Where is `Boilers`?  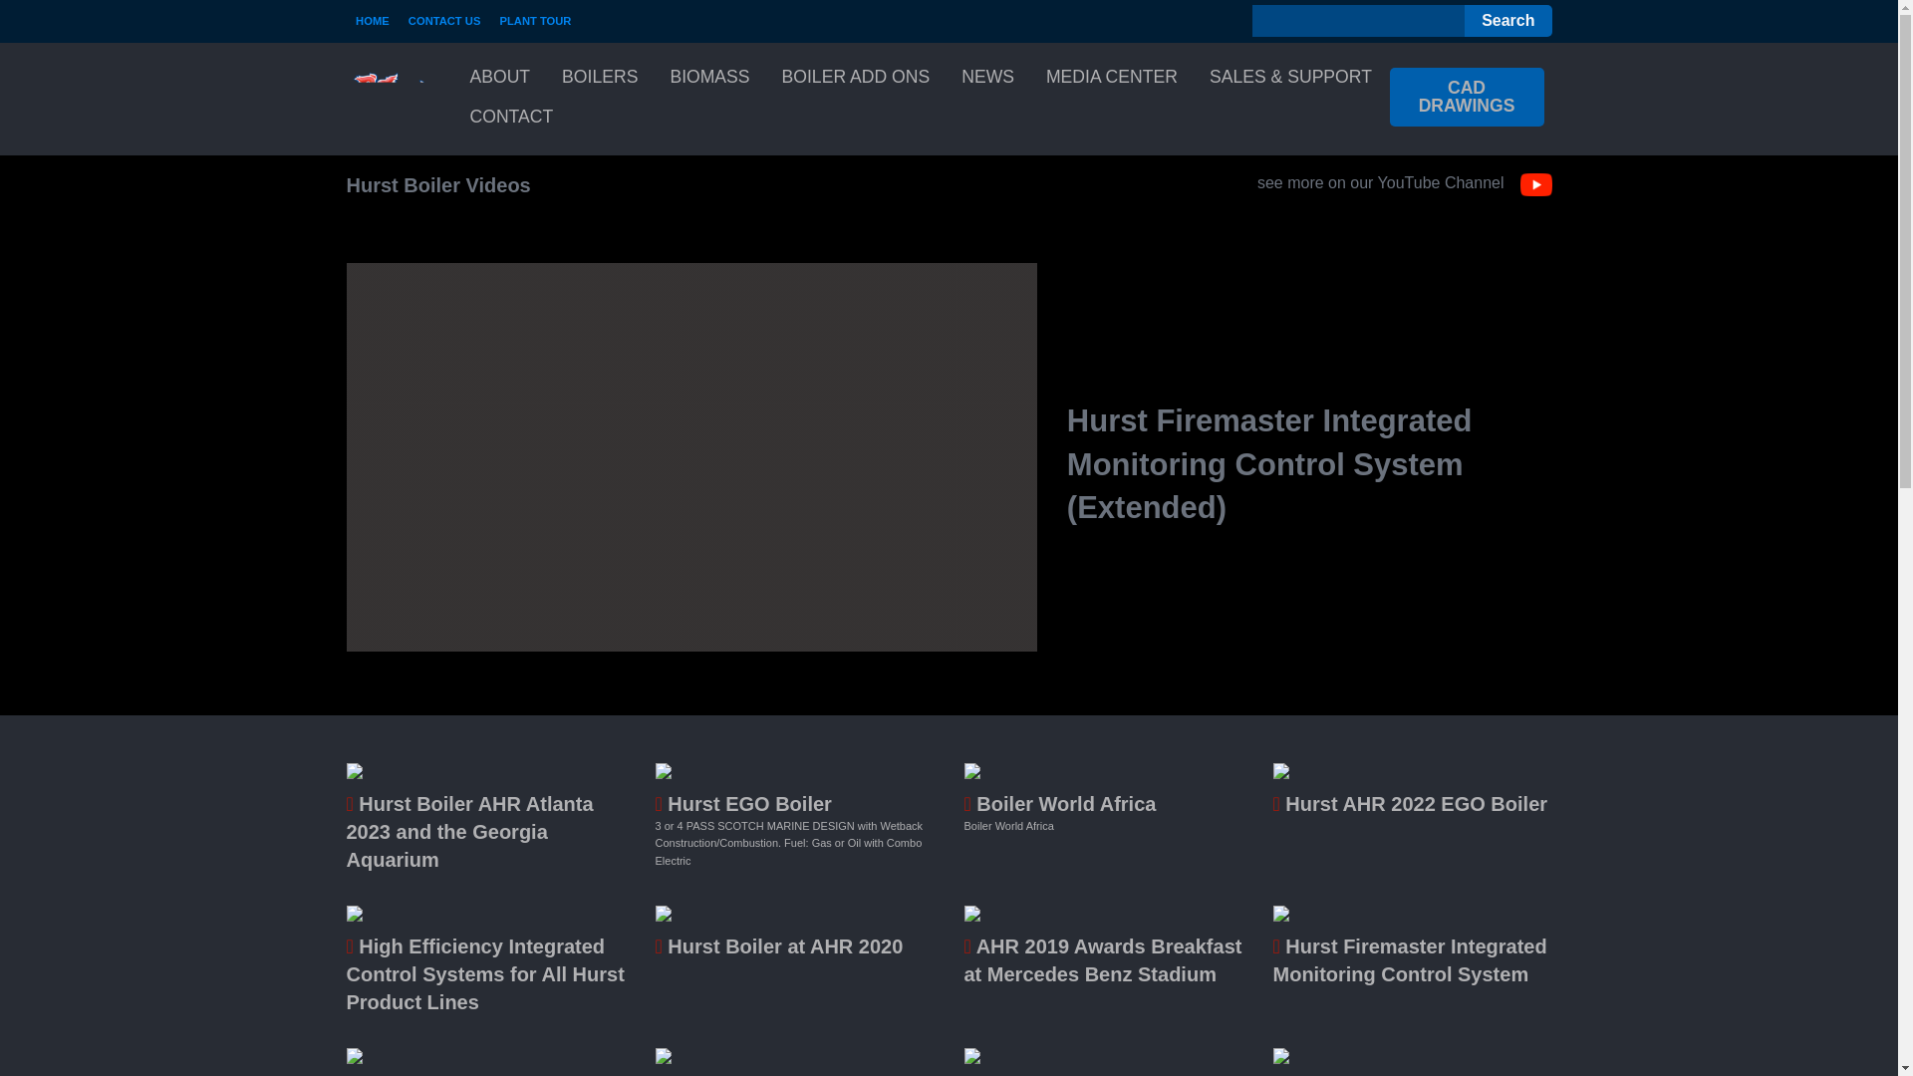 Boilers is located at coordinates (600, 78).